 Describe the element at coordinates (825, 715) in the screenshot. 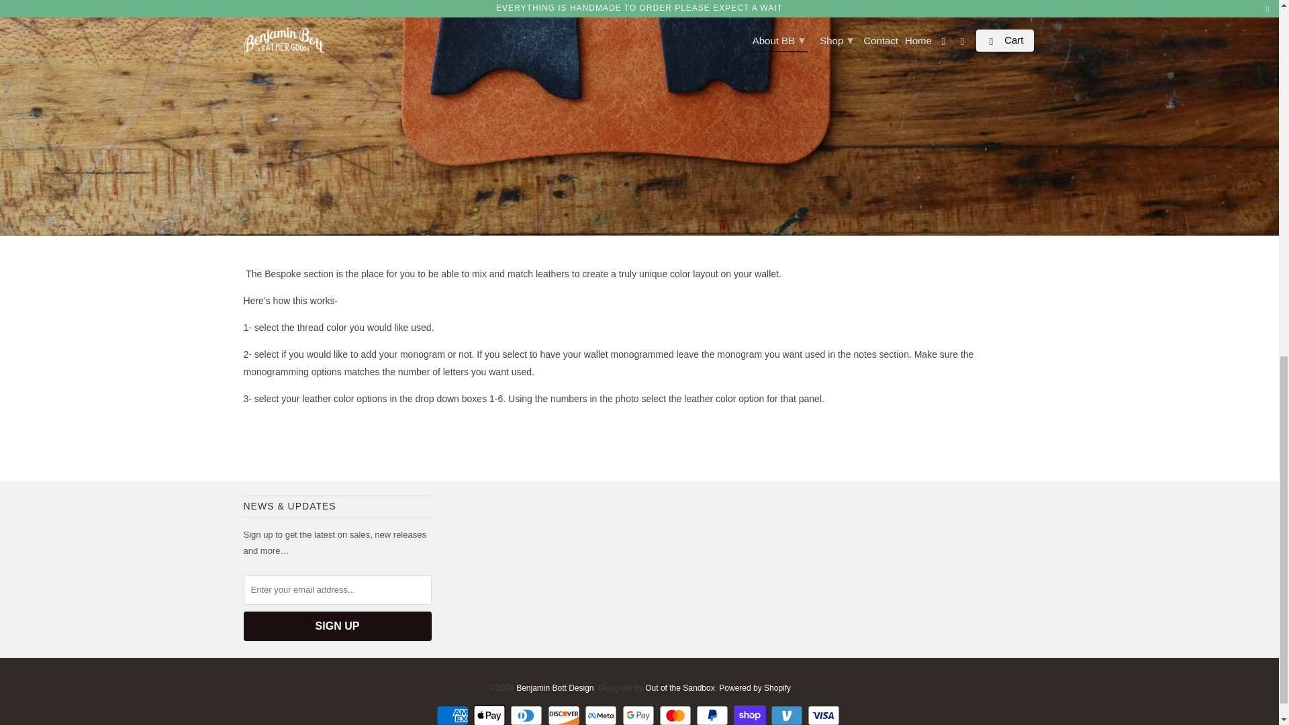

I see `Visa` at that location.